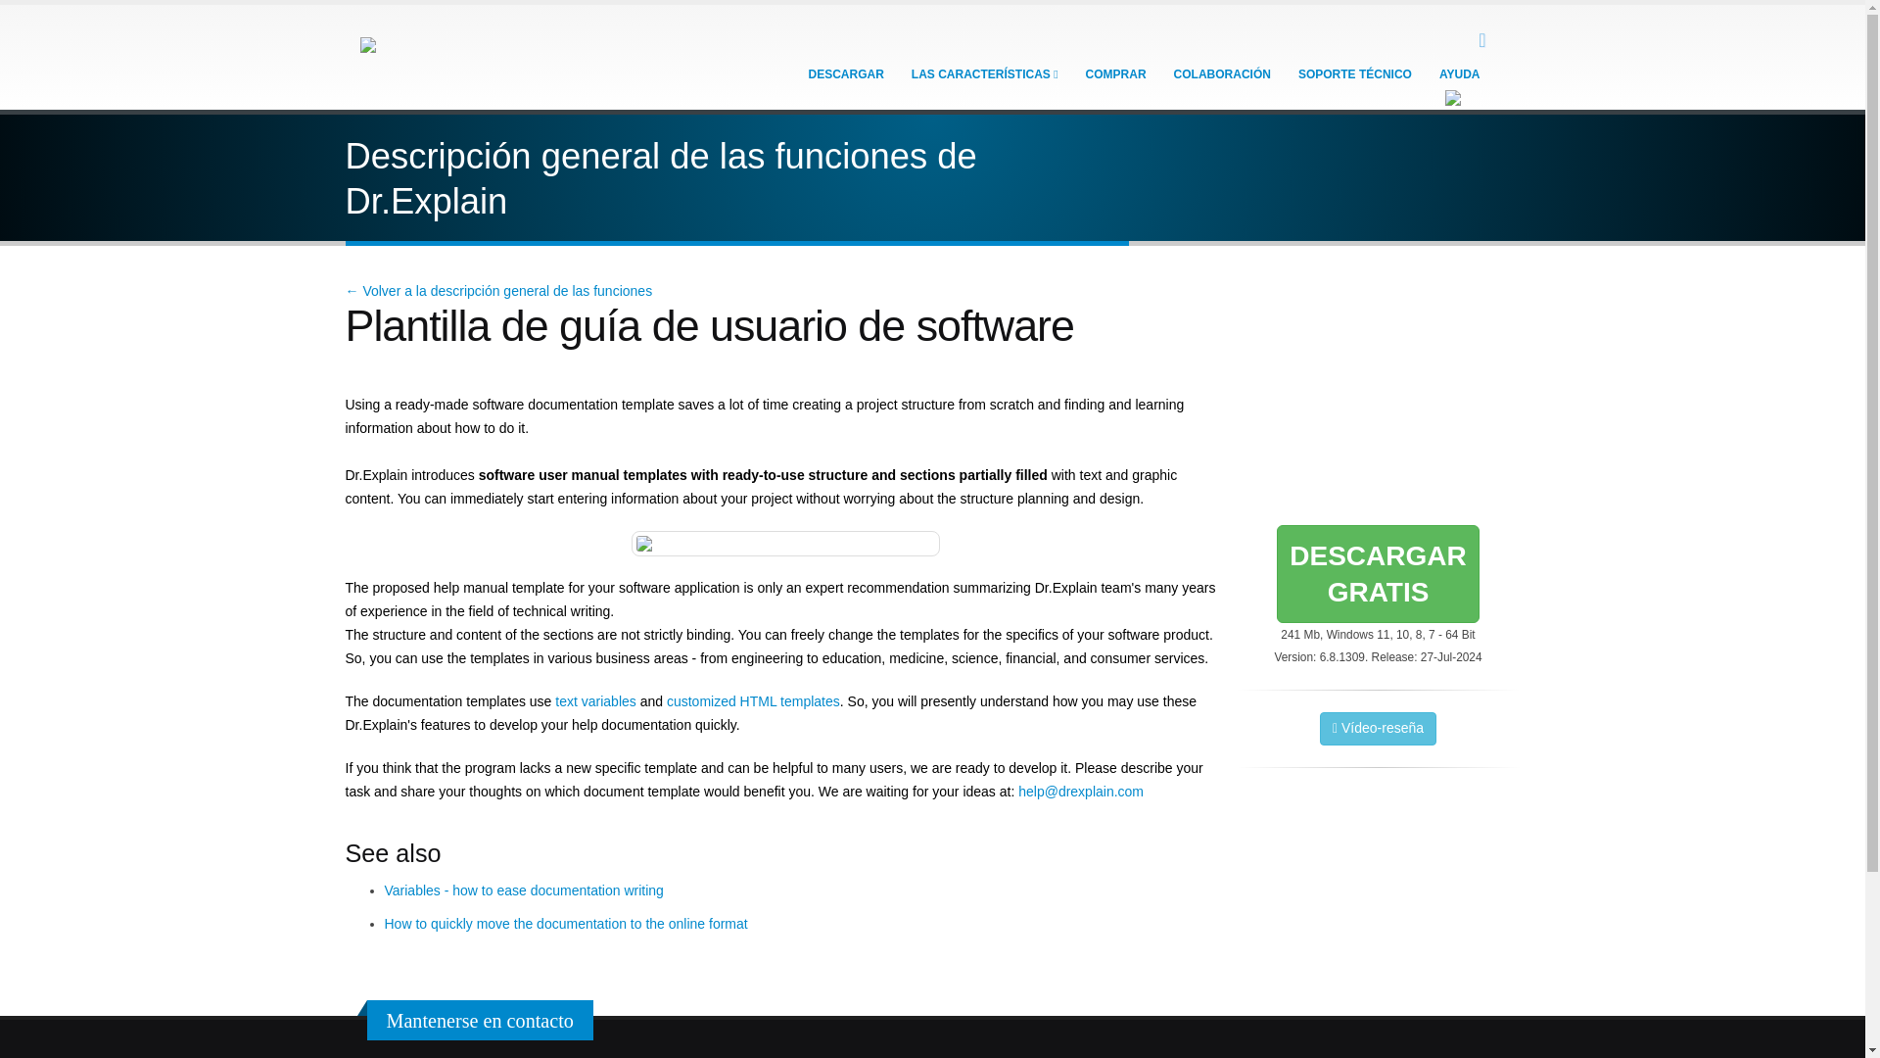 This screenshot has width=1880, height=1058. What do you see at coordinates (523, 890) in the screenshot?
I see `DESCARGAR` at bounding box center [523, 890].